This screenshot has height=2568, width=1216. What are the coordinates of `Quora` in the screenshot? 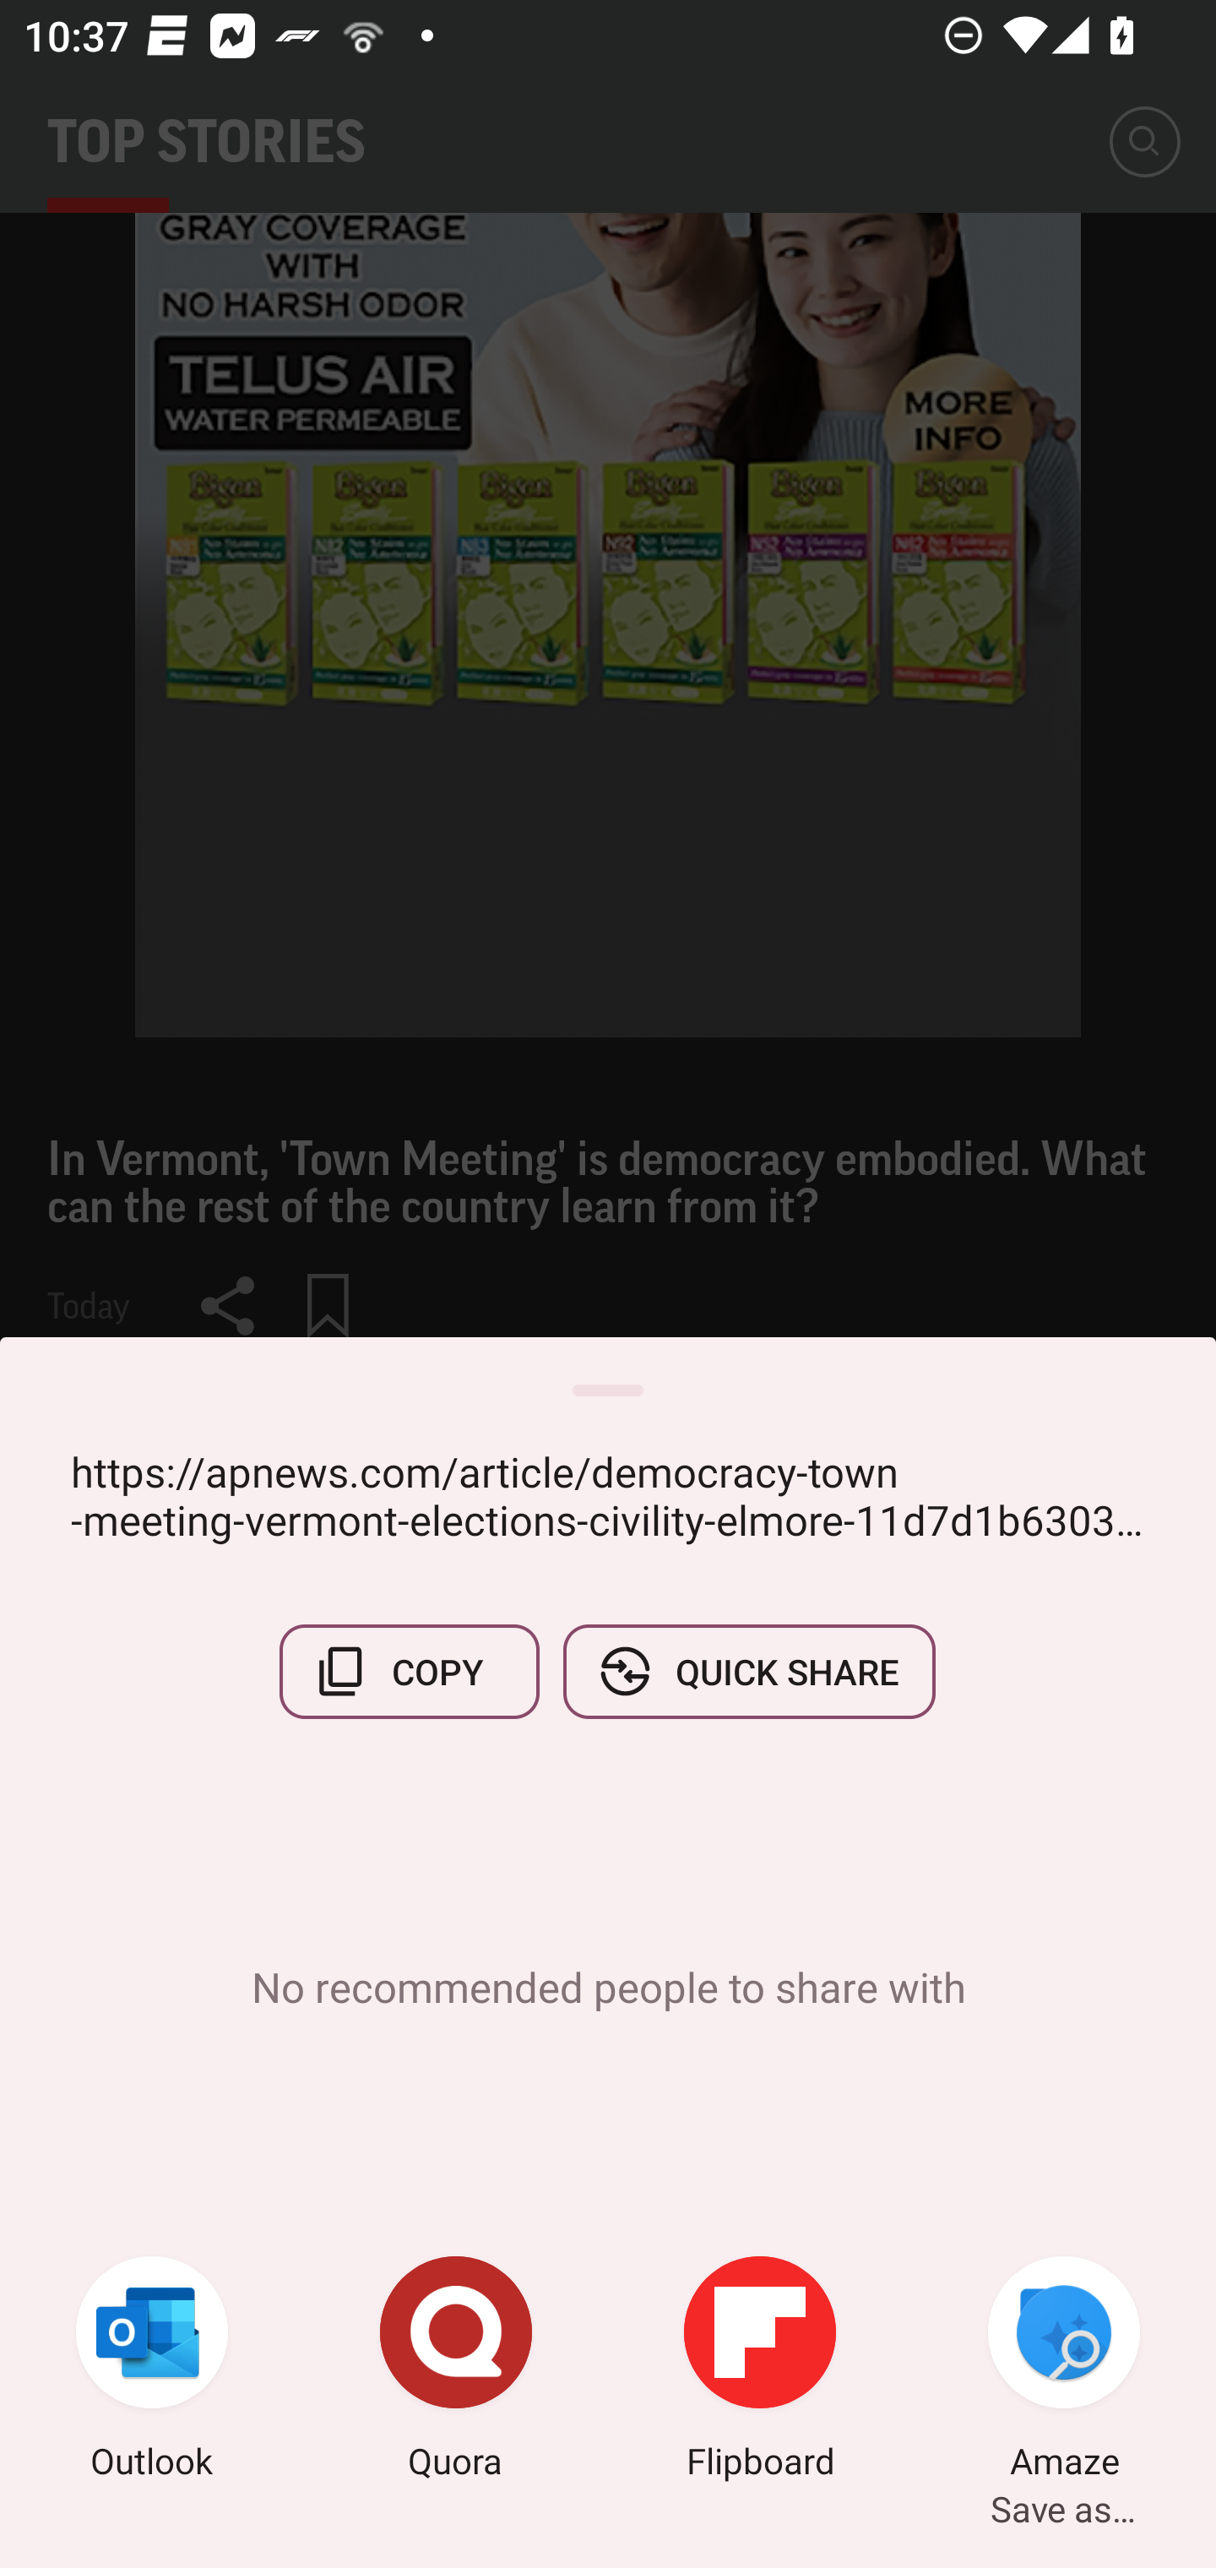 It's located at (456, 2372).